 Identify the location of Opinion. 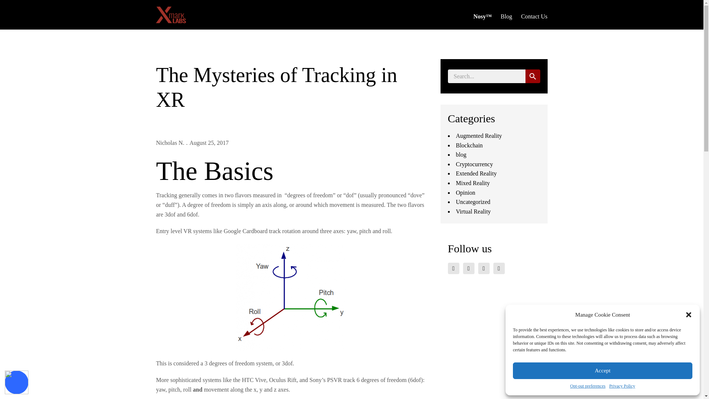
(465, 193).